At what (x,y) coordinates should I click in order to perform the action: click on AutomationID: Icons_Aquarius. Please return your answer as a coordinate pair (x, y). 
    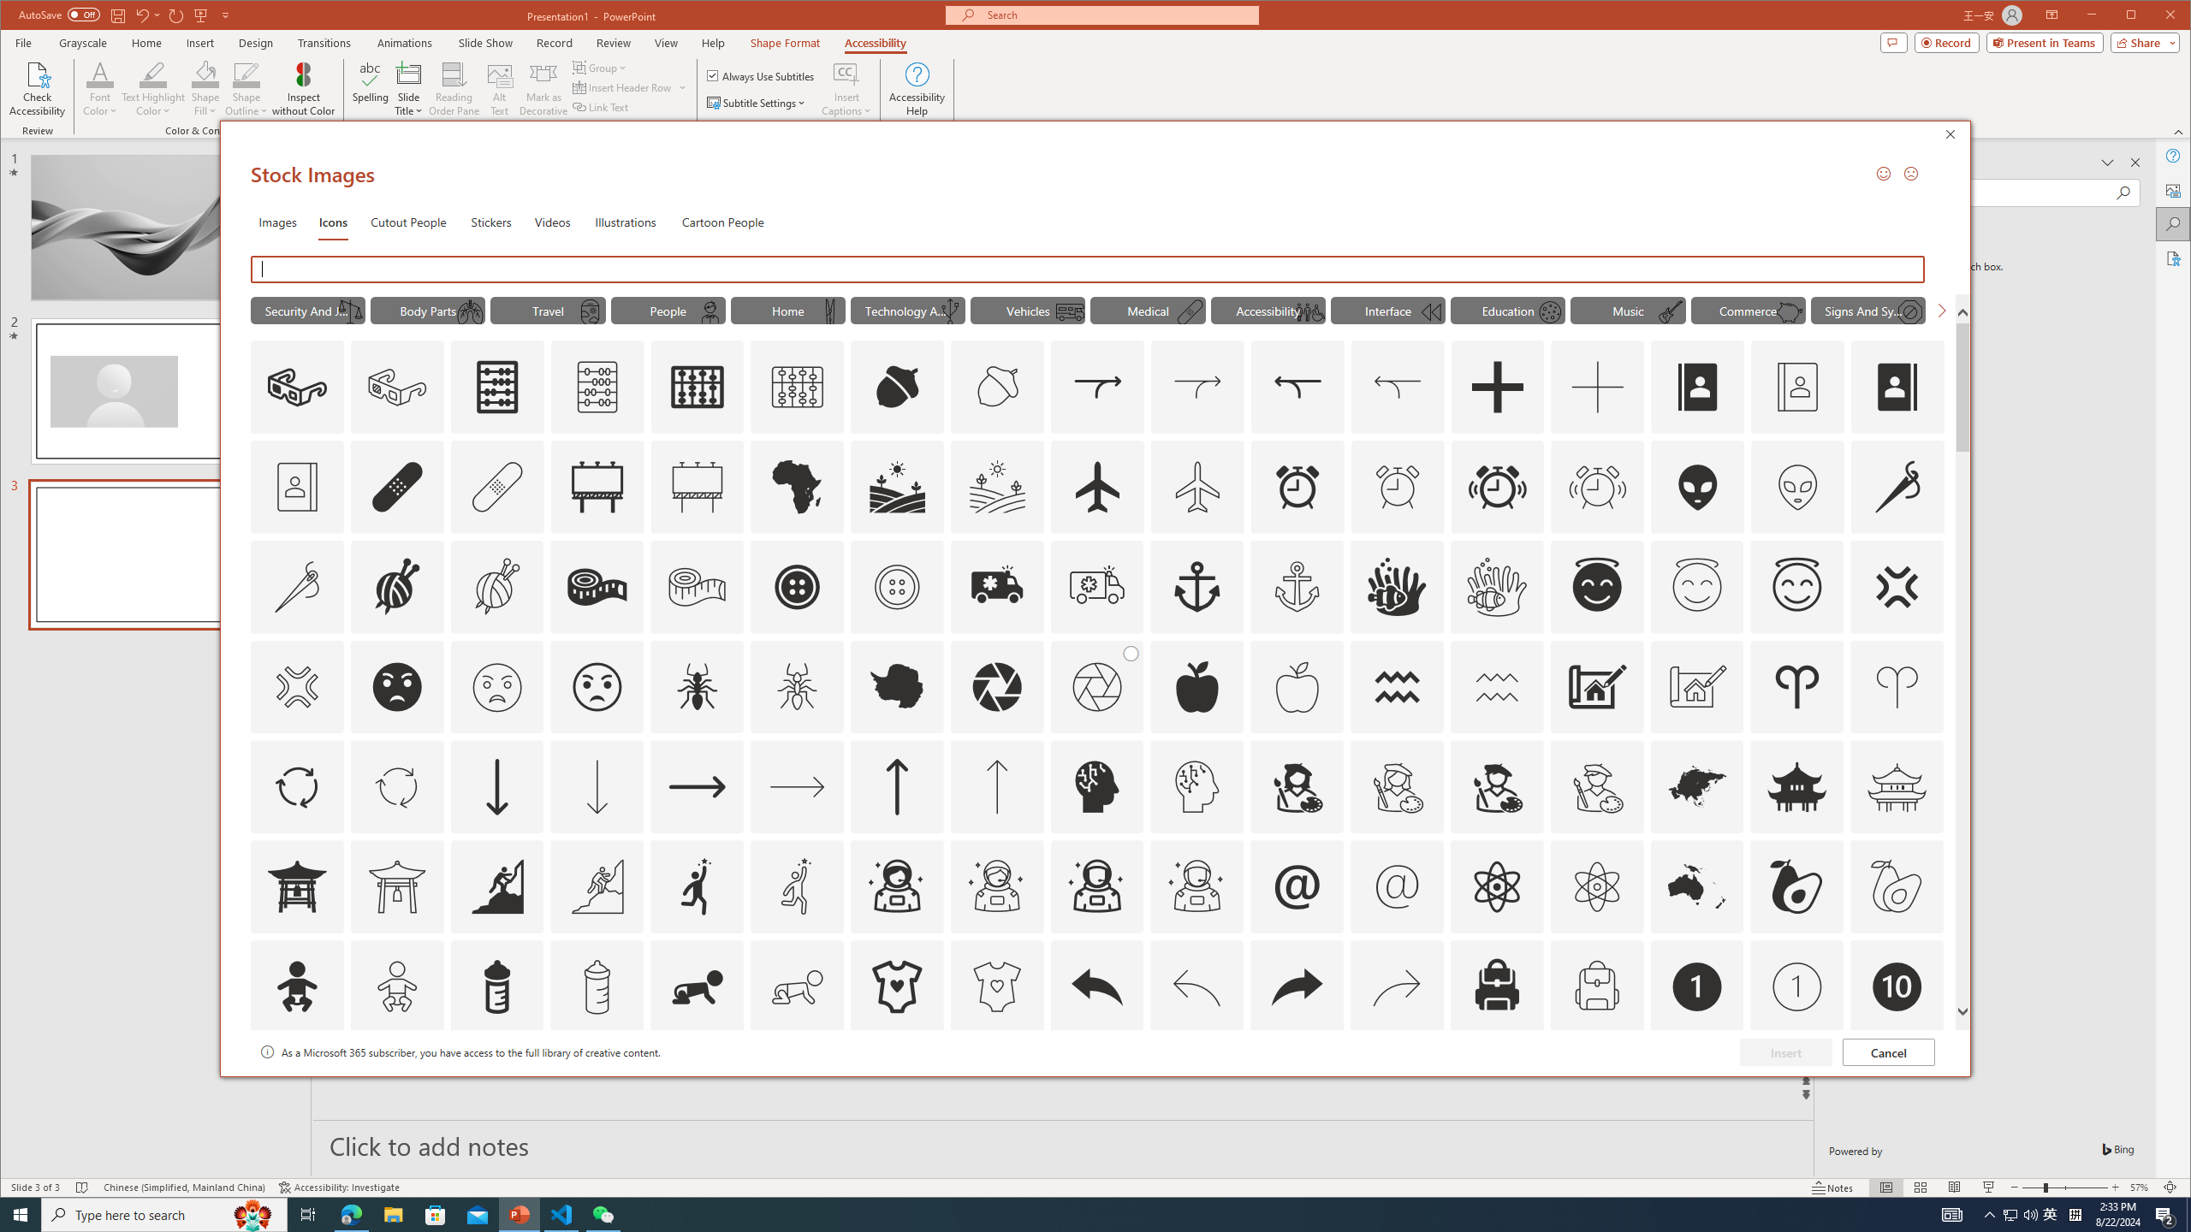
    Looking at the image, I should click on (1398, 687).